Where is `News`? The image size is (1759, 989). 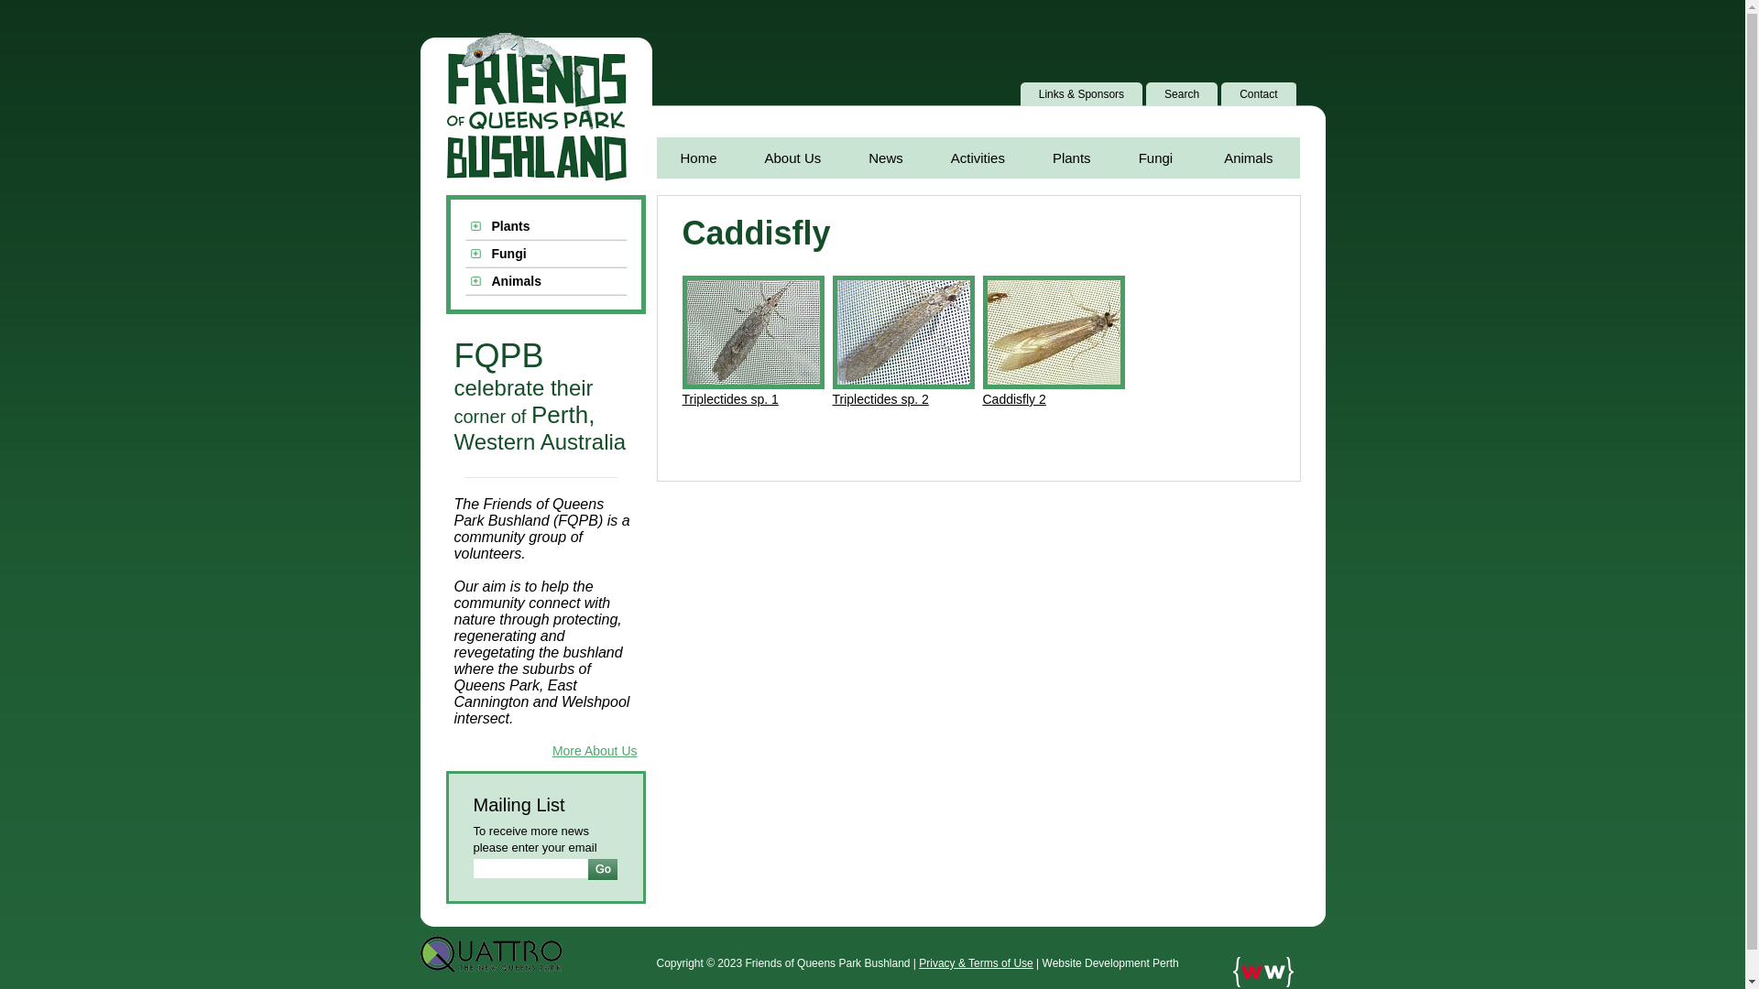
News is located at coordinates (886, 158).